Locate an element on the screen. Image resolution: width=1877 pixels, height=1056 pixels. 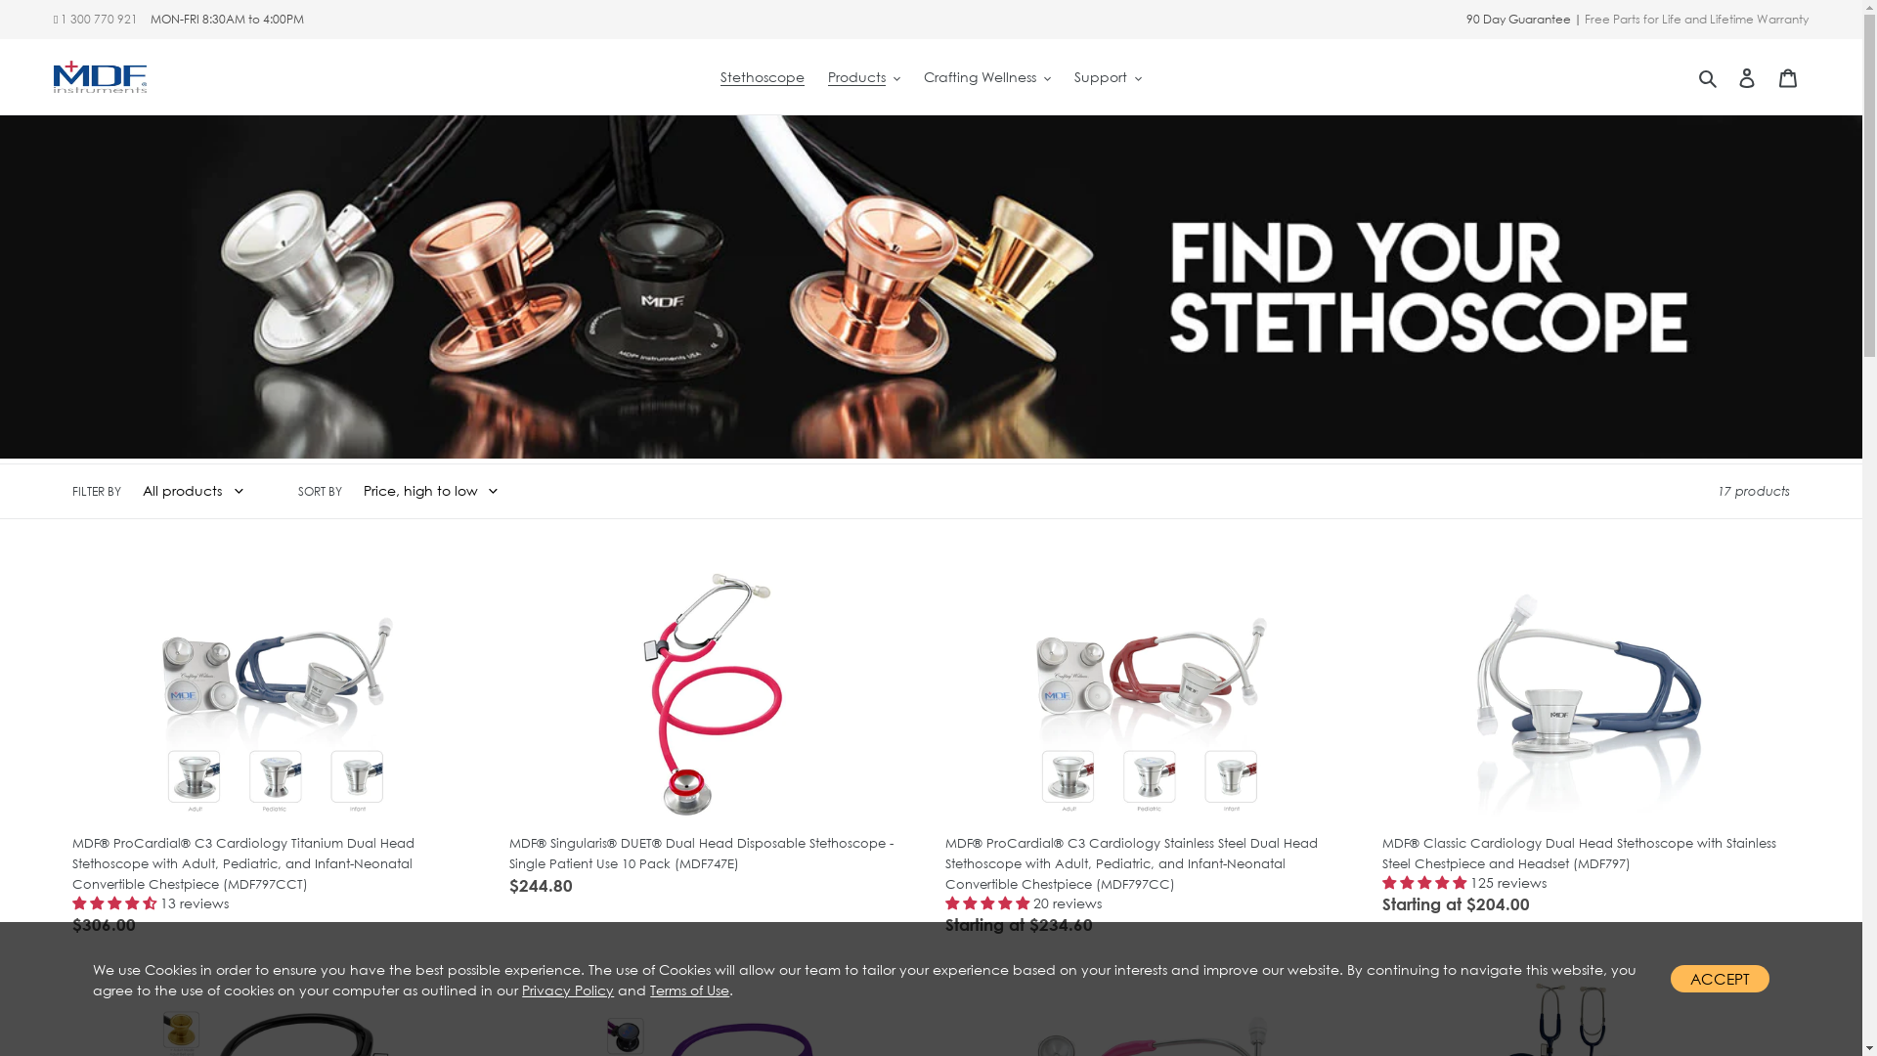
ACCEPT is located at coordinates (1721, 979).